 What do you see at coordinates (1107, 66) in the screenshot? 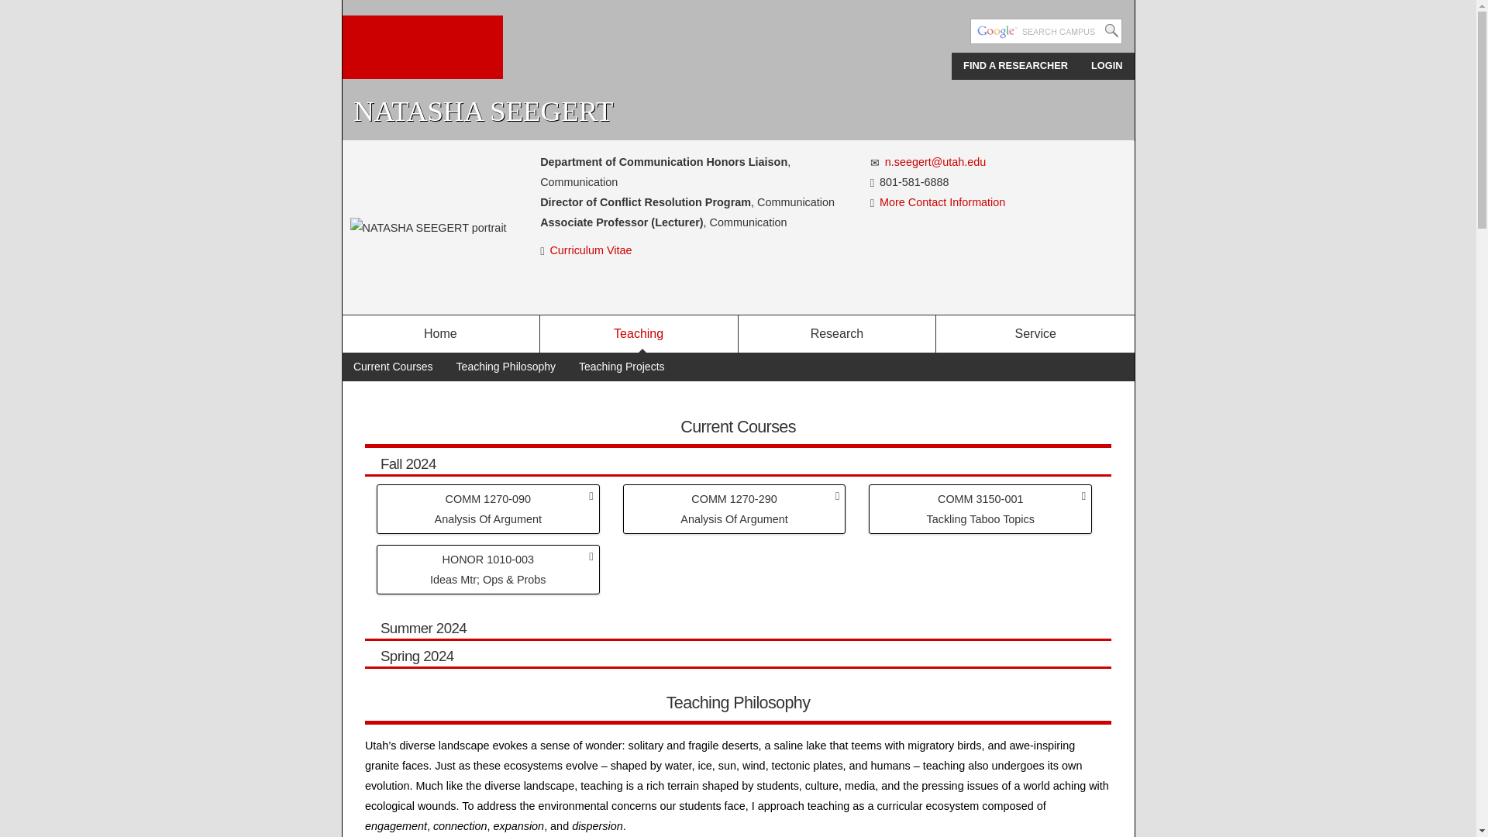
I see `LOGIN` at bounding box center [1107, 66].